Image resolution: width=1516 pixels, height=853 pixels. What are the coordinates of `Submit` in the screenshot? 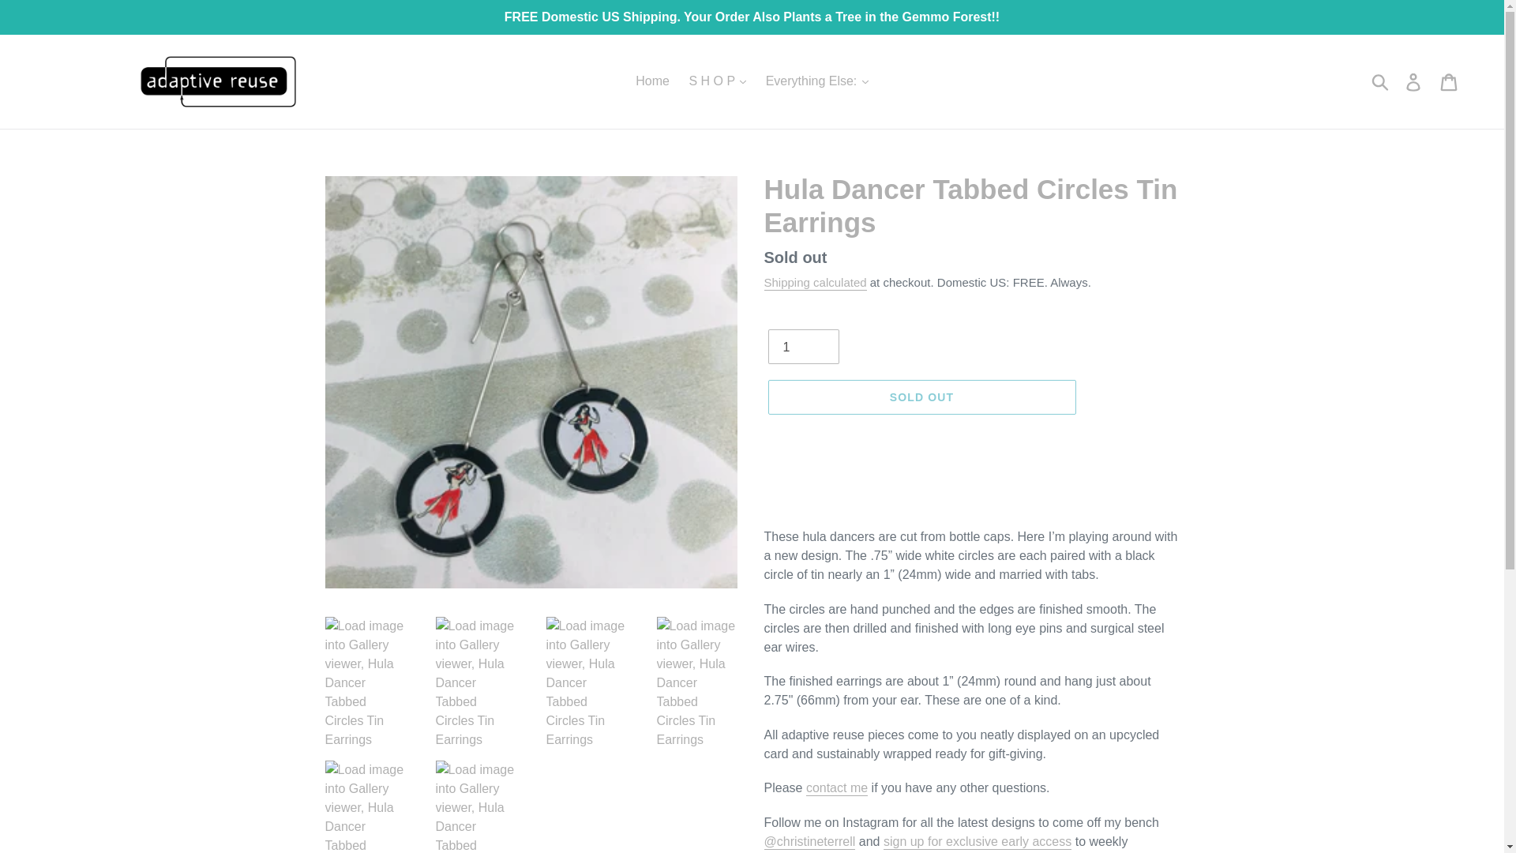 It's located at (1381, 81).